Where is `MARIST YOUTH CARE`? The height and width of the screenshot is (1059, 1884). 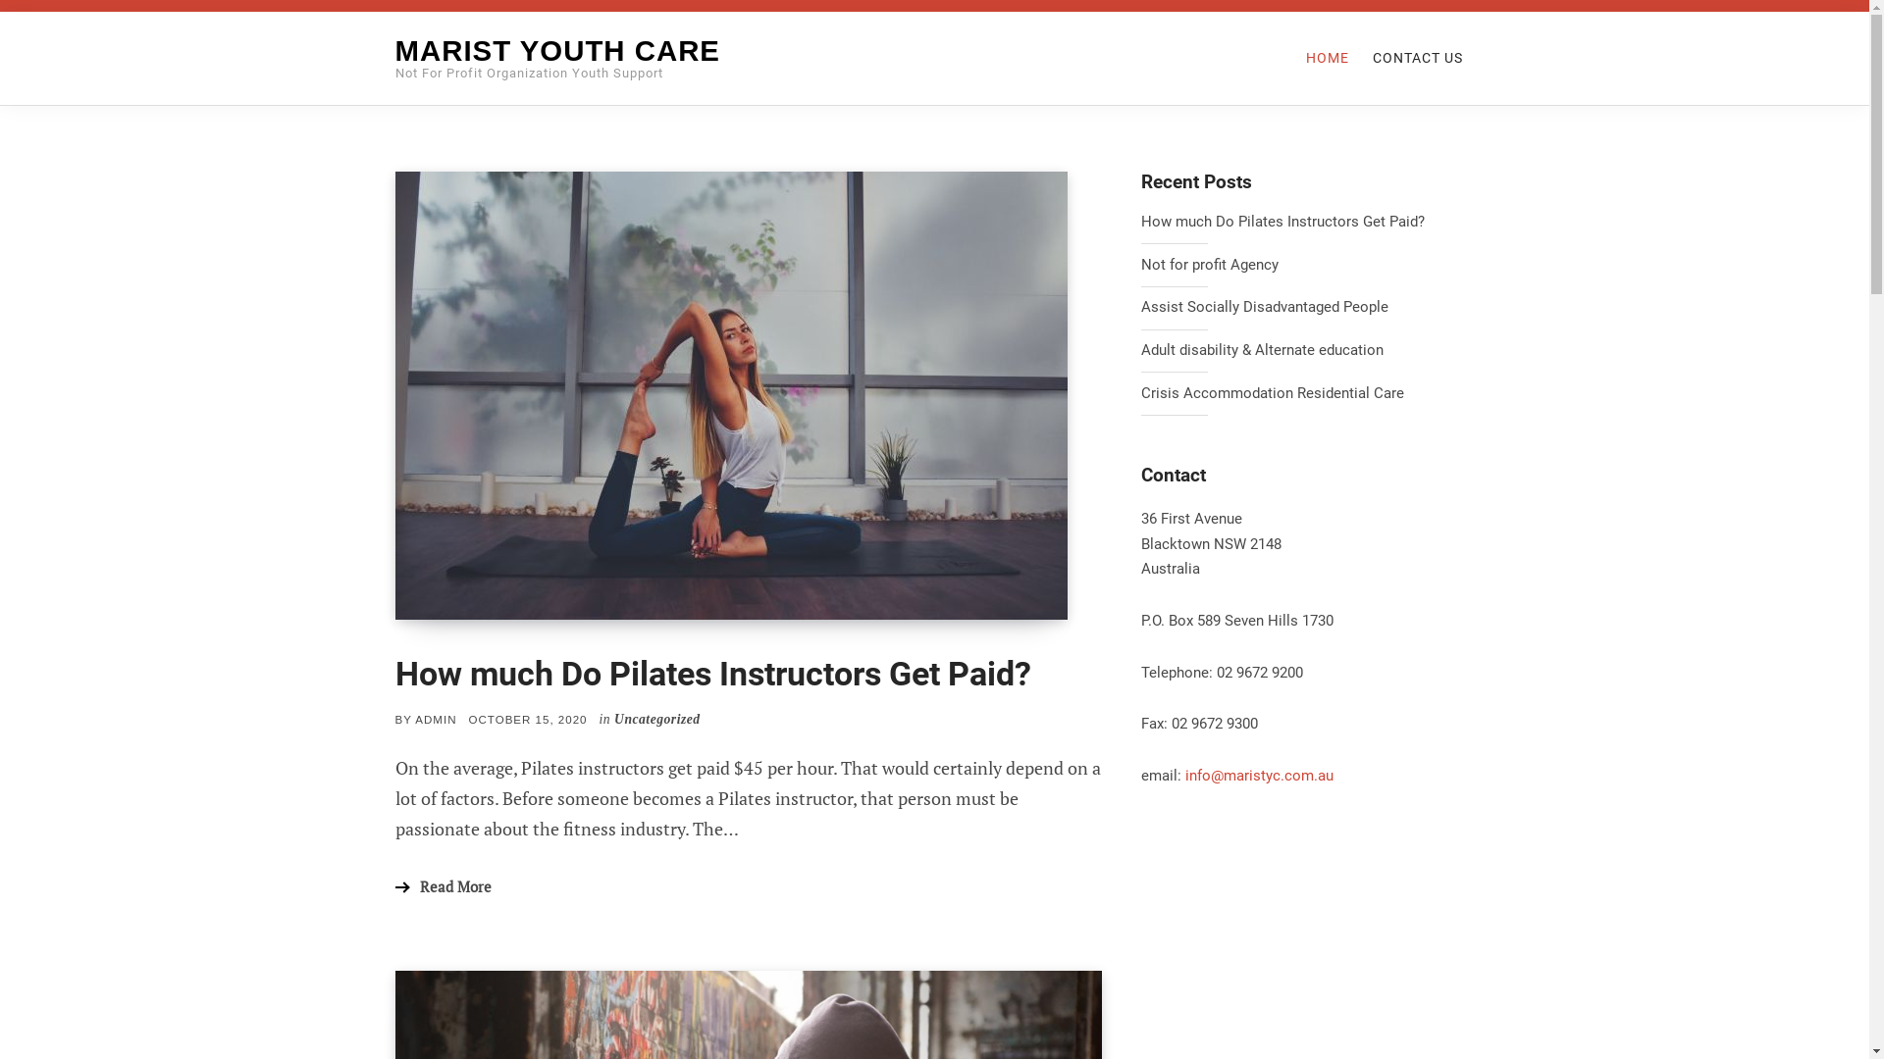
MARIST YOUTH CARE is located at coordinates (557, 51).